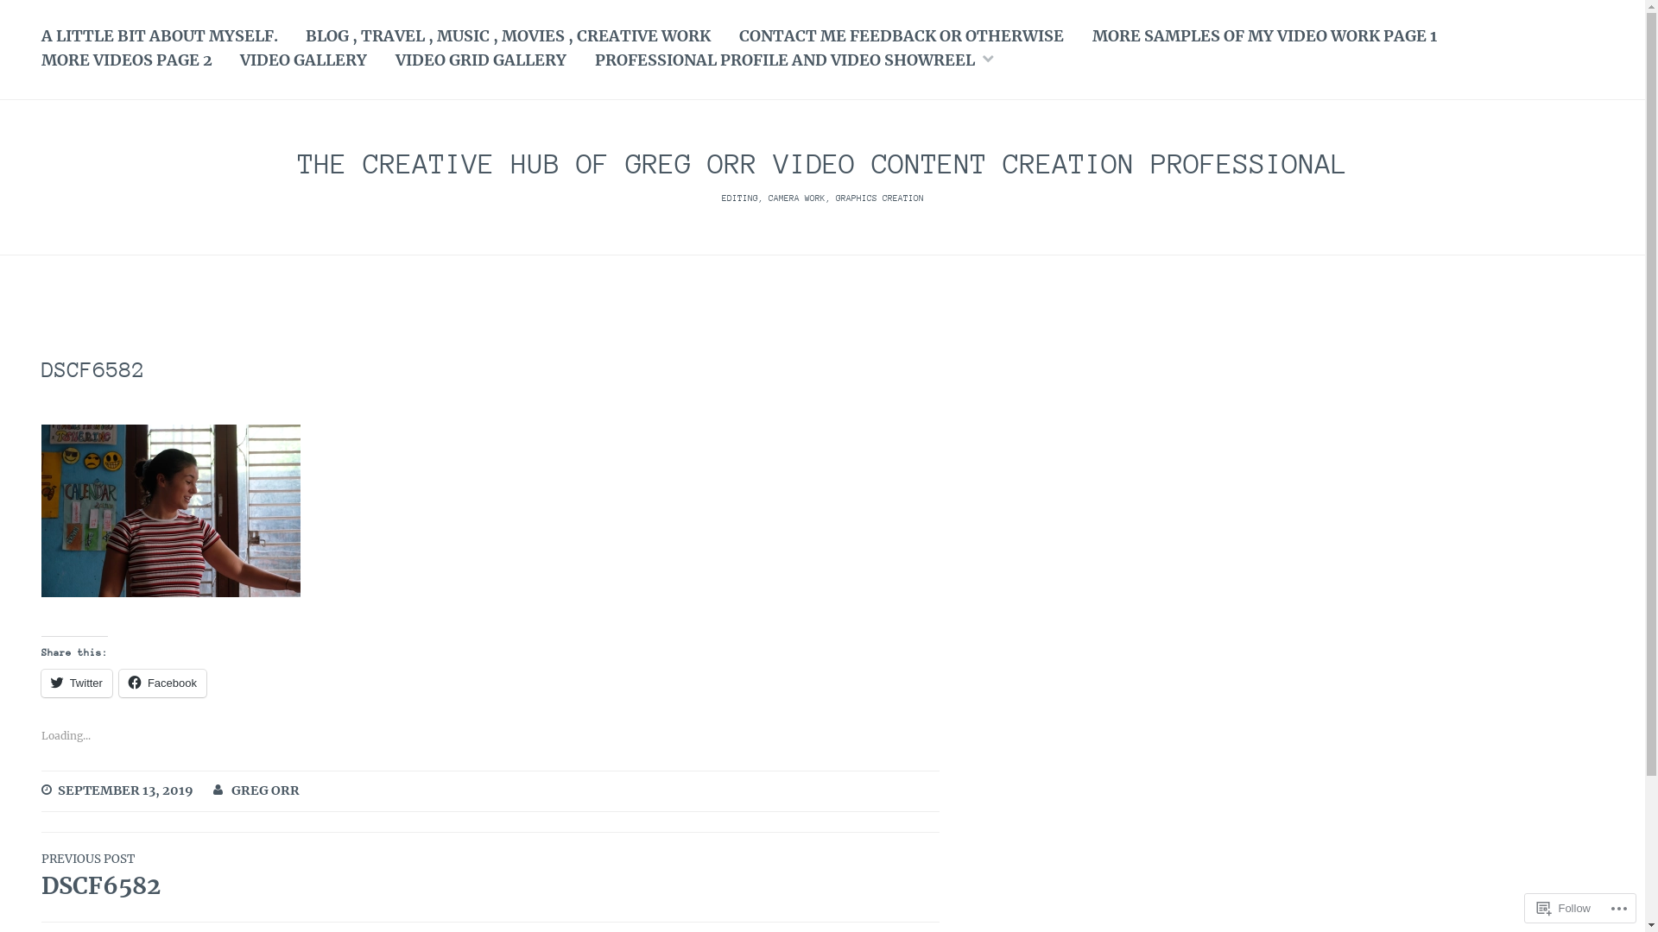 This screenshot has width=1658, height=932. I want to click on A LITTLE BIT ABOUT MYSELF., so click(160, 38).